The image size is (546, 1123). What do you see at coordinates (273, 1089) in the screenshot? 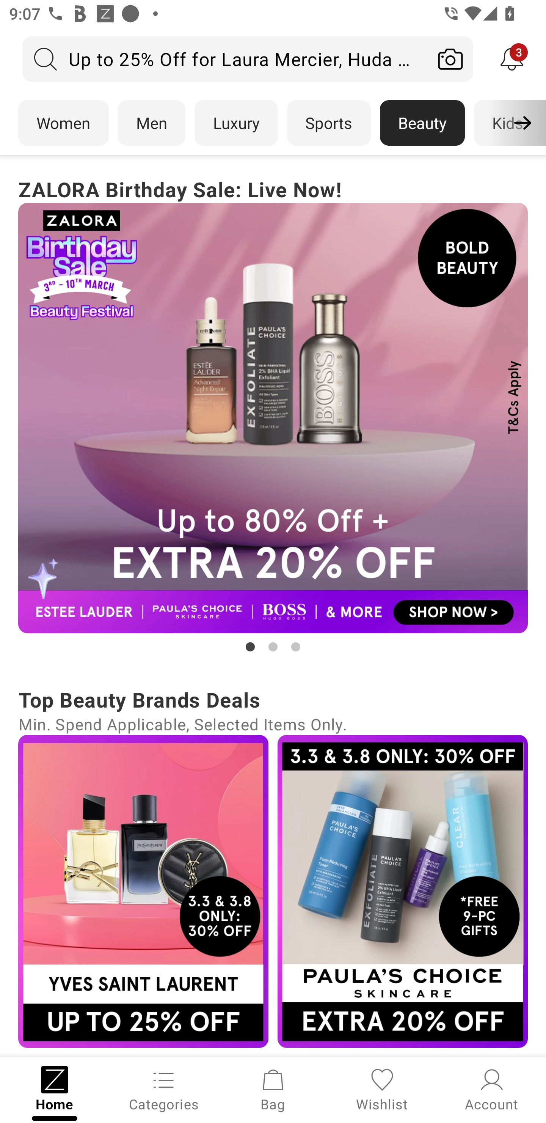
I see `Bag` at bounding box center [273, 1089].